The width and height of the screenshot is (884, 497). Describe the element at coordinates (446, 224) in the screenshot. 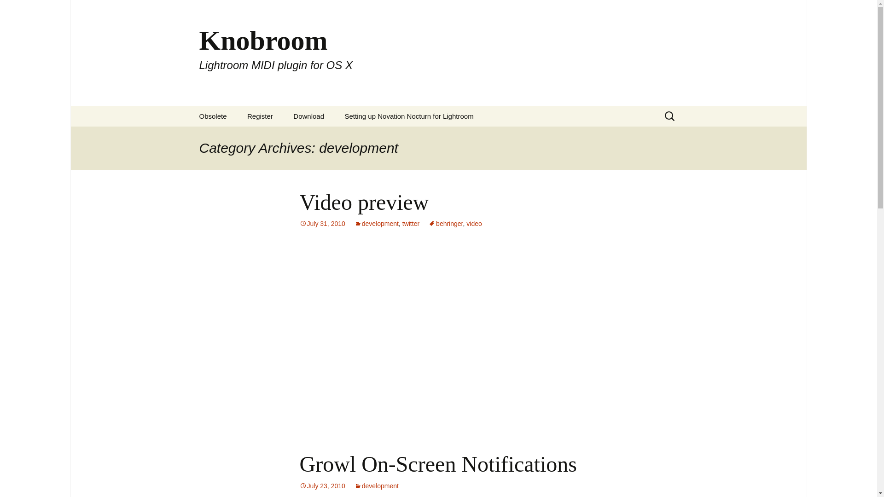

I see `behringer` at that location.